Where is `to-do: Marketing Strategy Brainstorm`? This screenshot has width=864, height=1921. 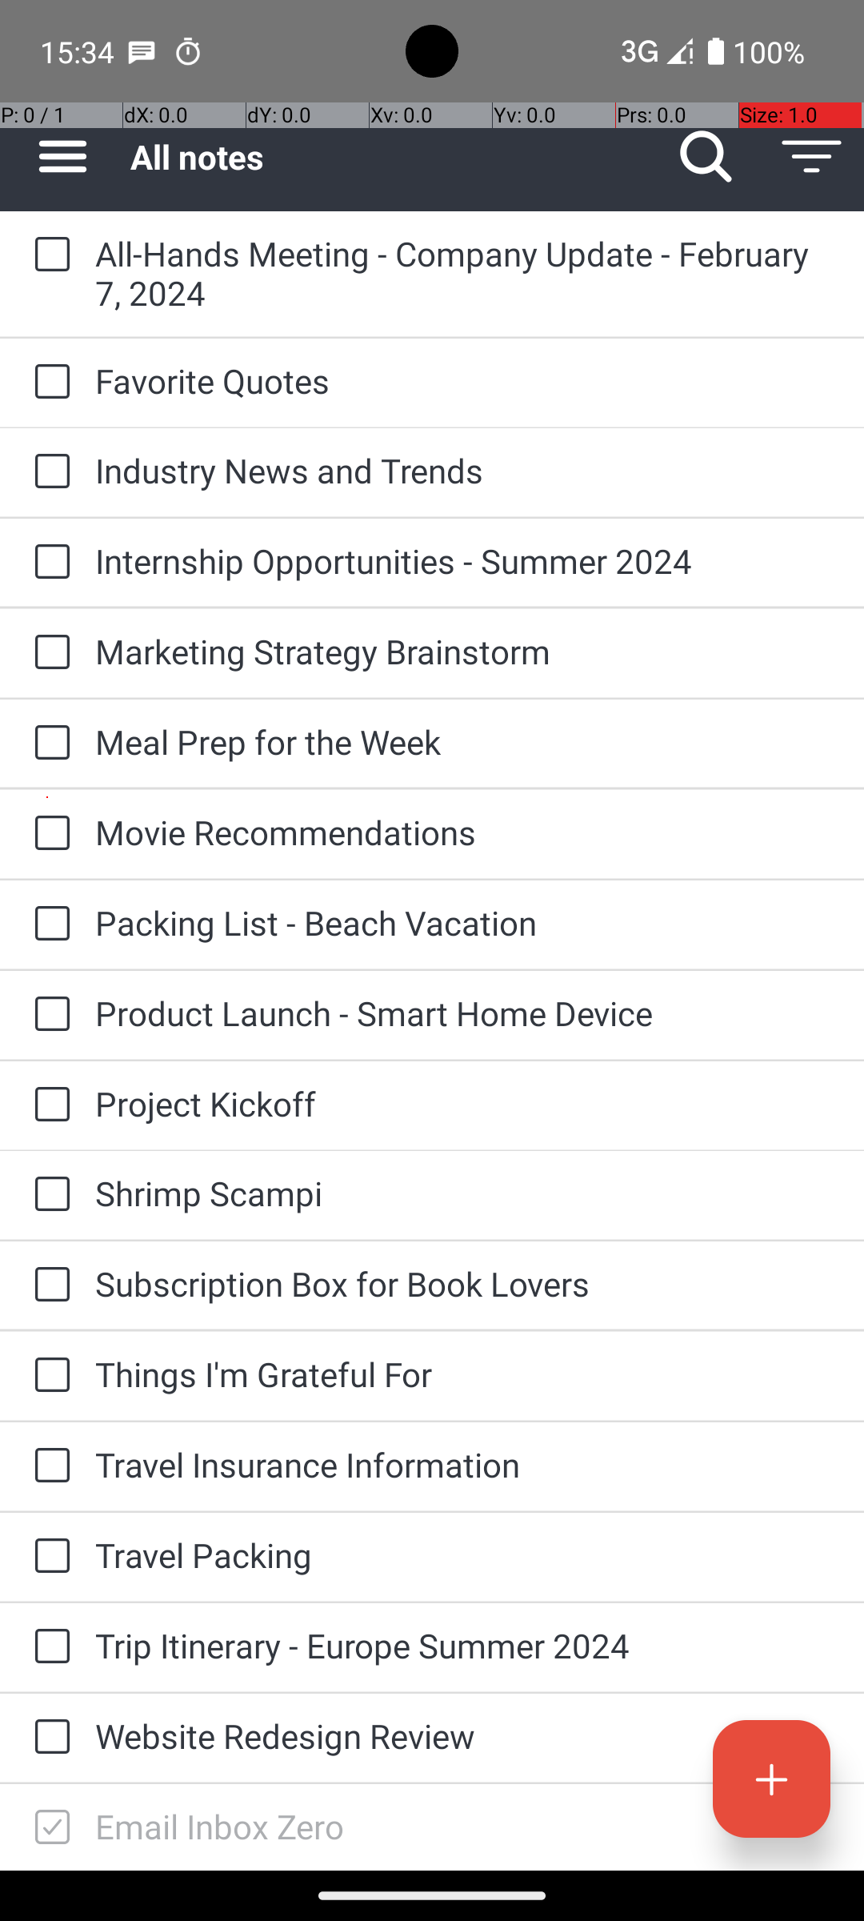 to-do: Marketing Strategy Brainstorm is located at coordinates (48, 653).